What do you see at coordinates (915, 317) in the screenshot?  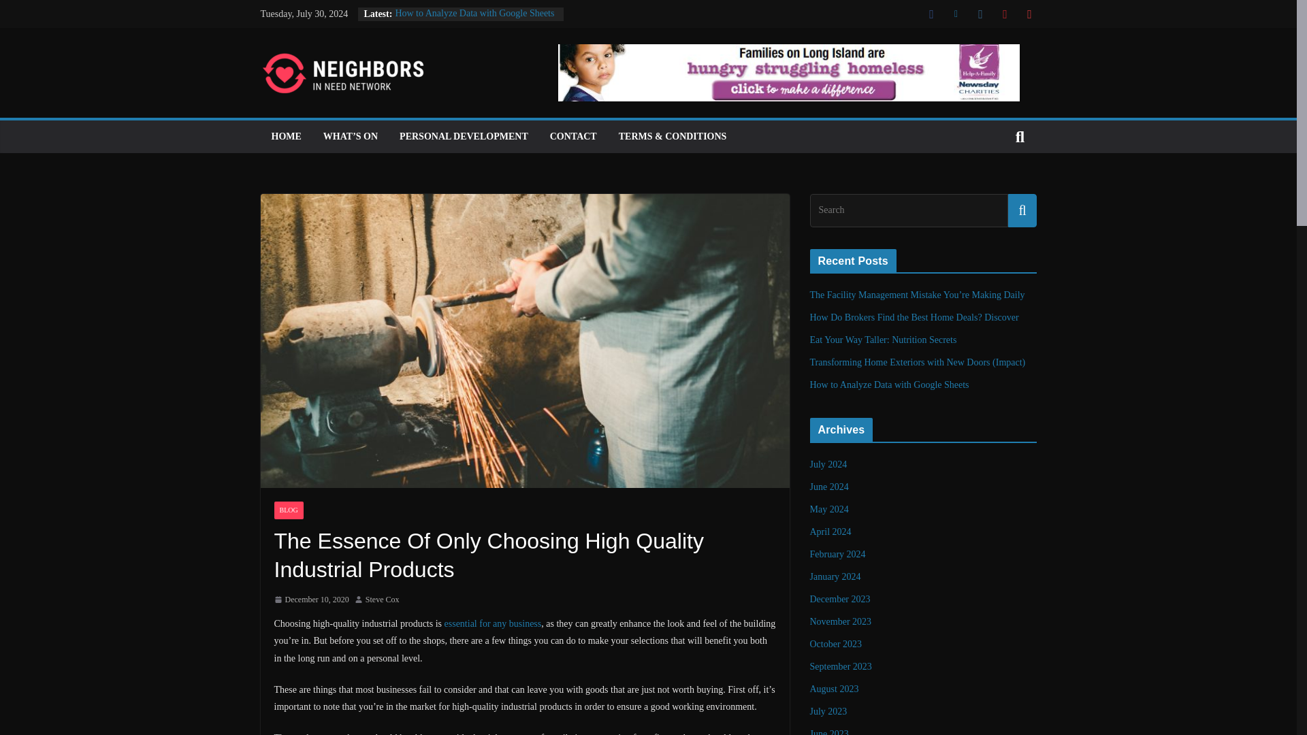 I see `How Do Brokers Find the Best Home Deals? Discover` at bounding box center [915, 317].